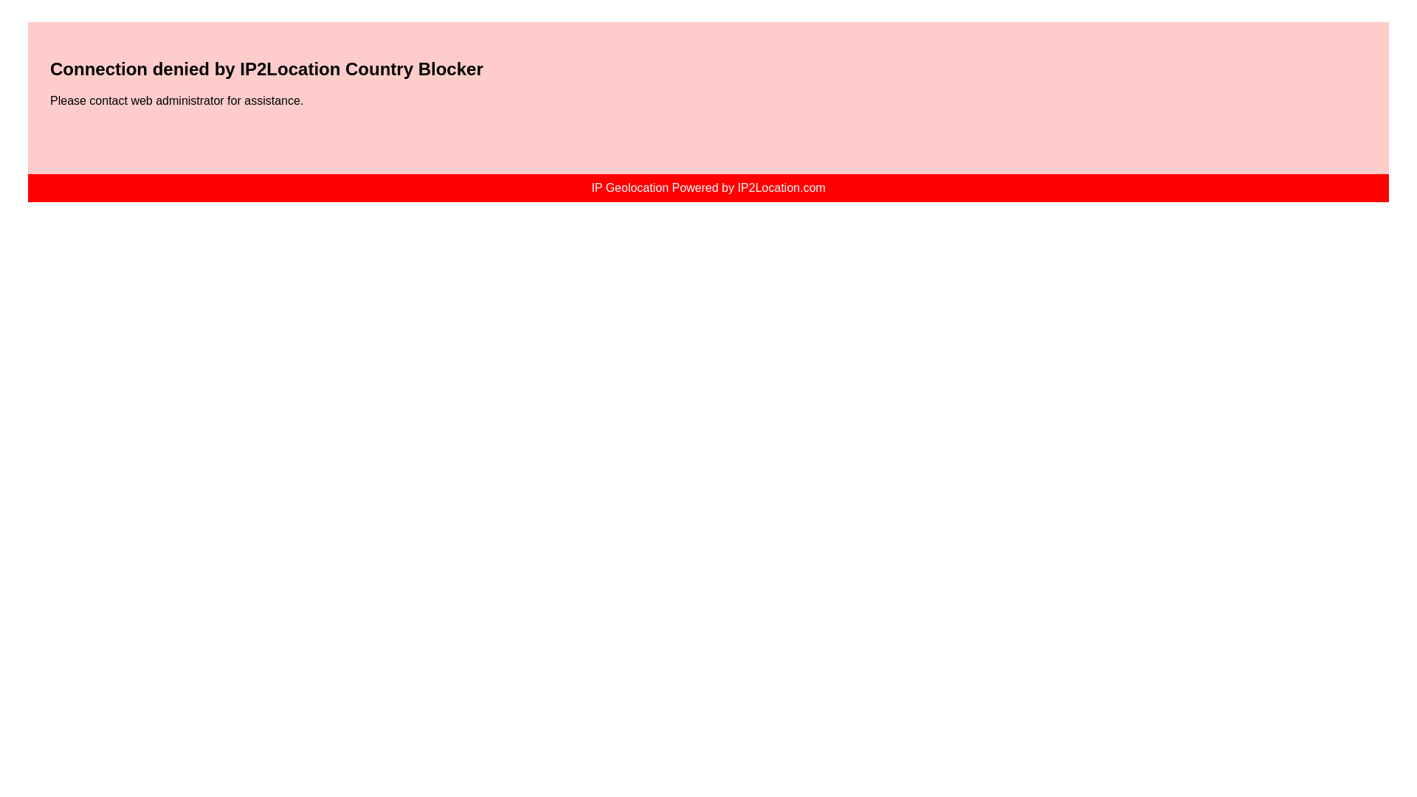 The image size is (1417, 797). What do you see at coordinates (707, 187) in the screenshot?
I see `IP Geolocation Powered by IP2Location.com` at bounding box center [707, 187].